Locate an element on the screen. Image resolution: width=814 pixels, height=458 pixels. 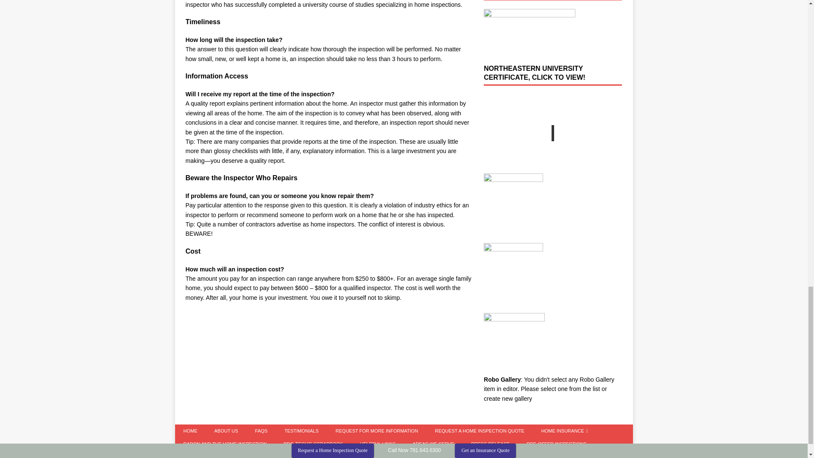
ABOUT US is located at coordinates (226, 431).